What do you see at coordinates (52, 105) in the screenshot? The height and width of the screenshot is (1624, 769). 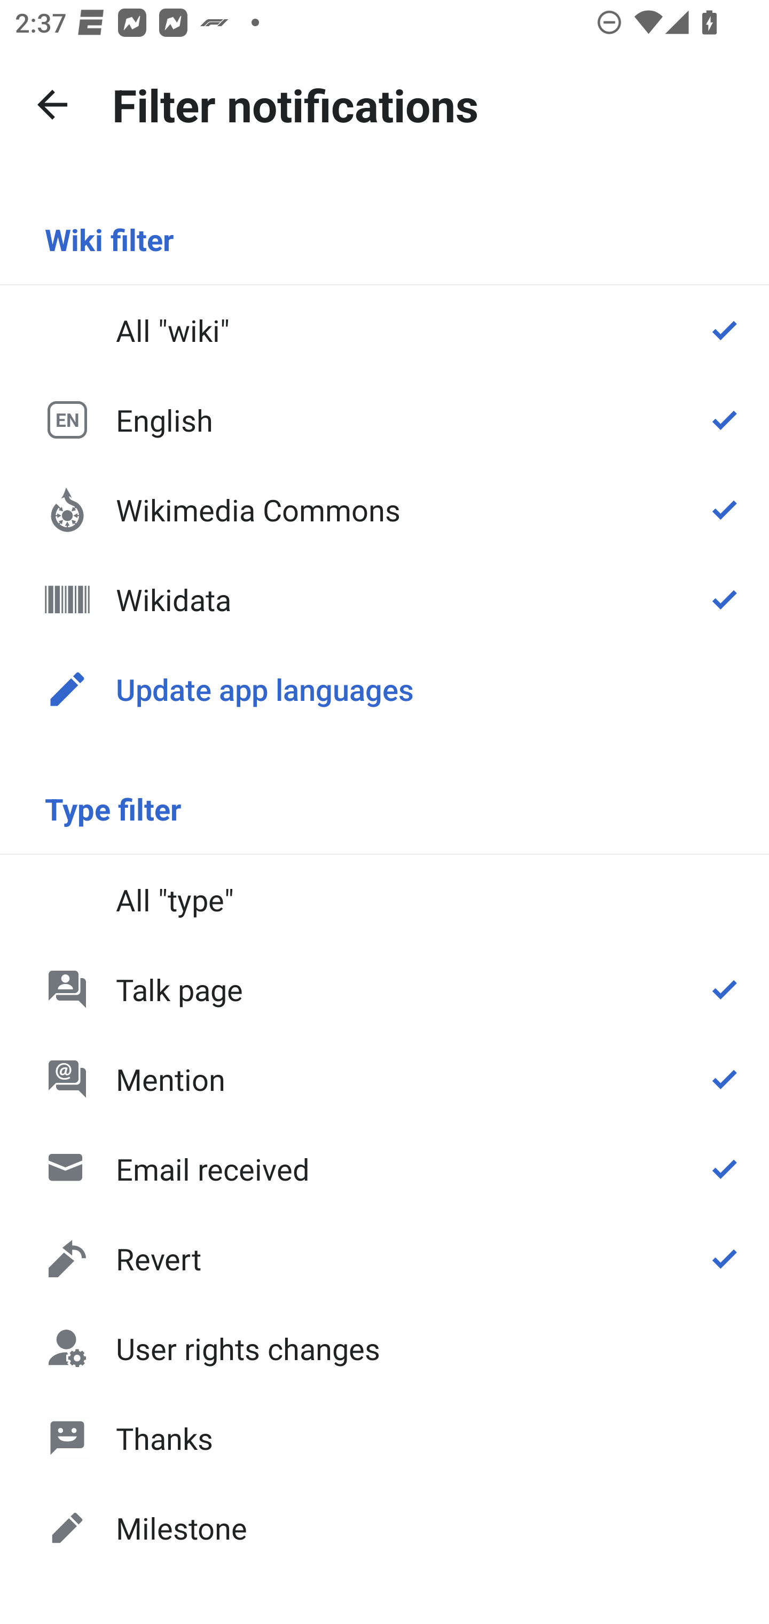 I see `Navigate up` at bounding box center [52, 105].